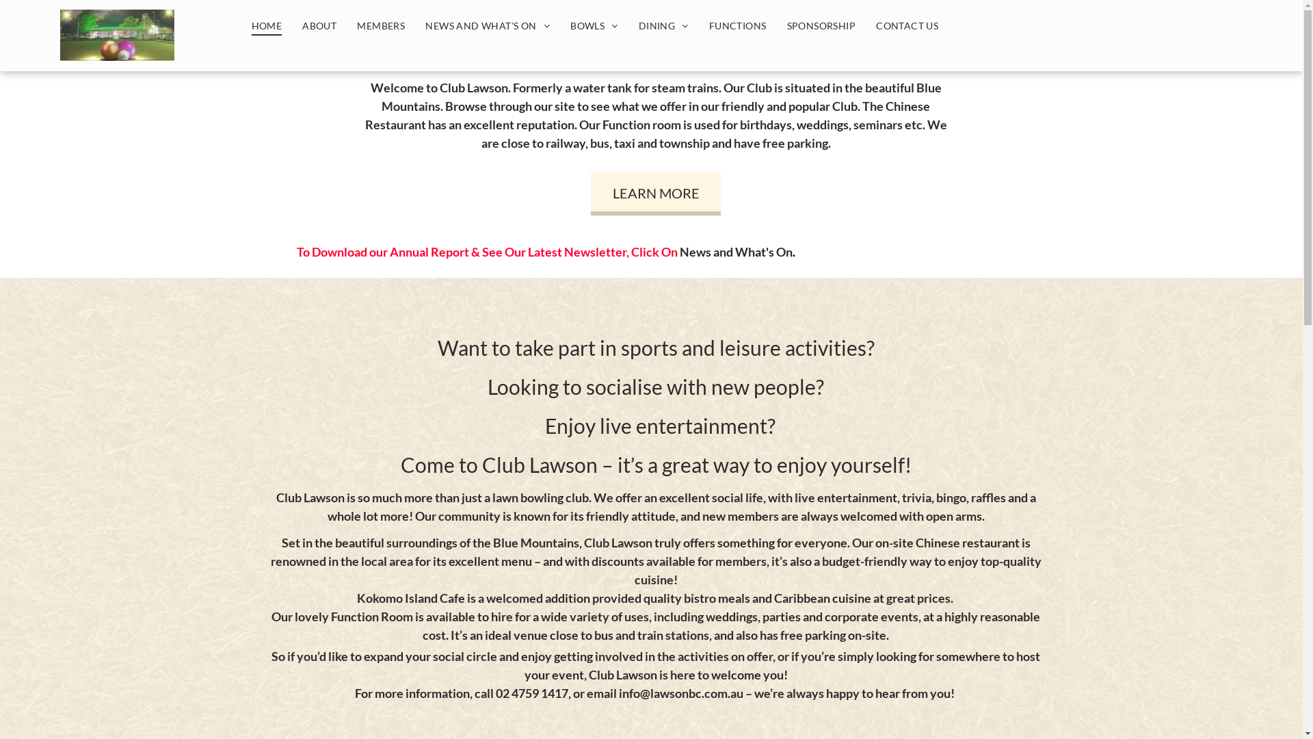 The height and width of the screenshot is (739, 1313). What do you see at coordinates (319, 26) in the screenshot?
I see `ABOUT` at bounding box center [319, 26].